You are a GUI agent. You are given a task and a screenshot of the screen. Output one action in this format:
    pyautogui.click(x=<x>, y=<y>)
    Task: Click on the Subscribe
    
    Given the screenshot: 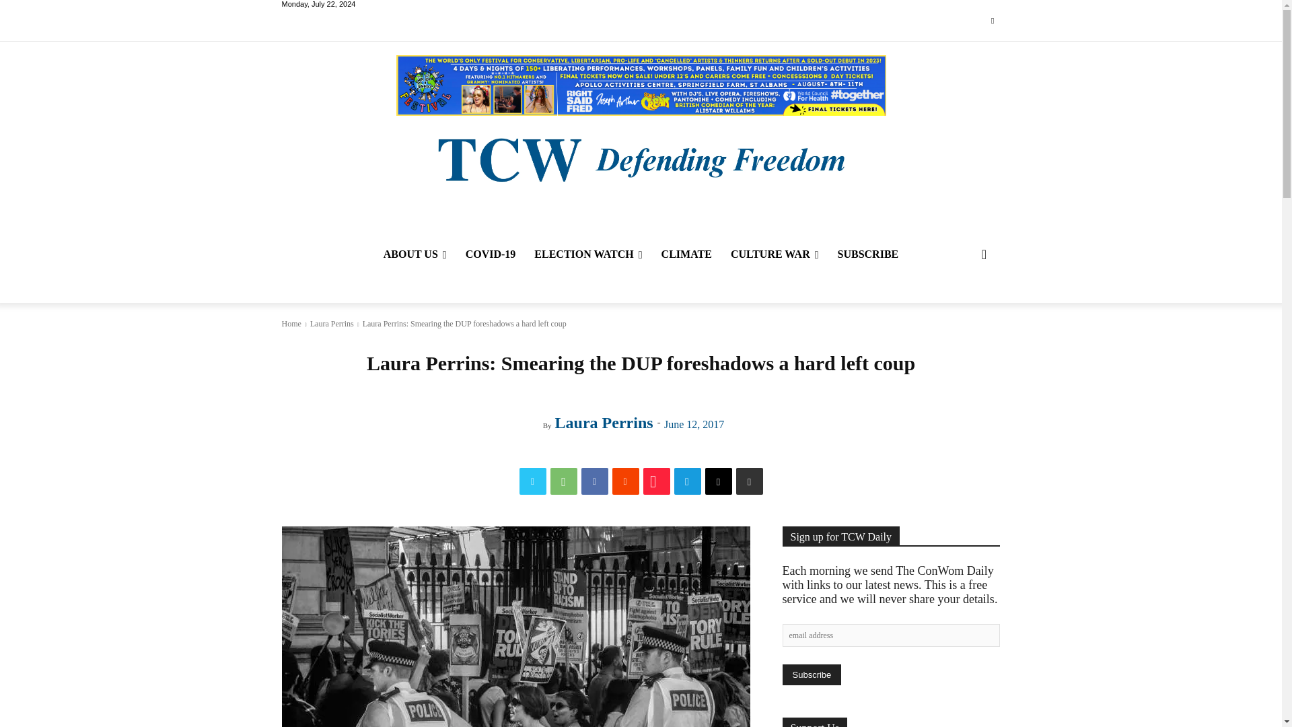 What is the action you would take?
    pyautogui.click(x=811, y=674)
    